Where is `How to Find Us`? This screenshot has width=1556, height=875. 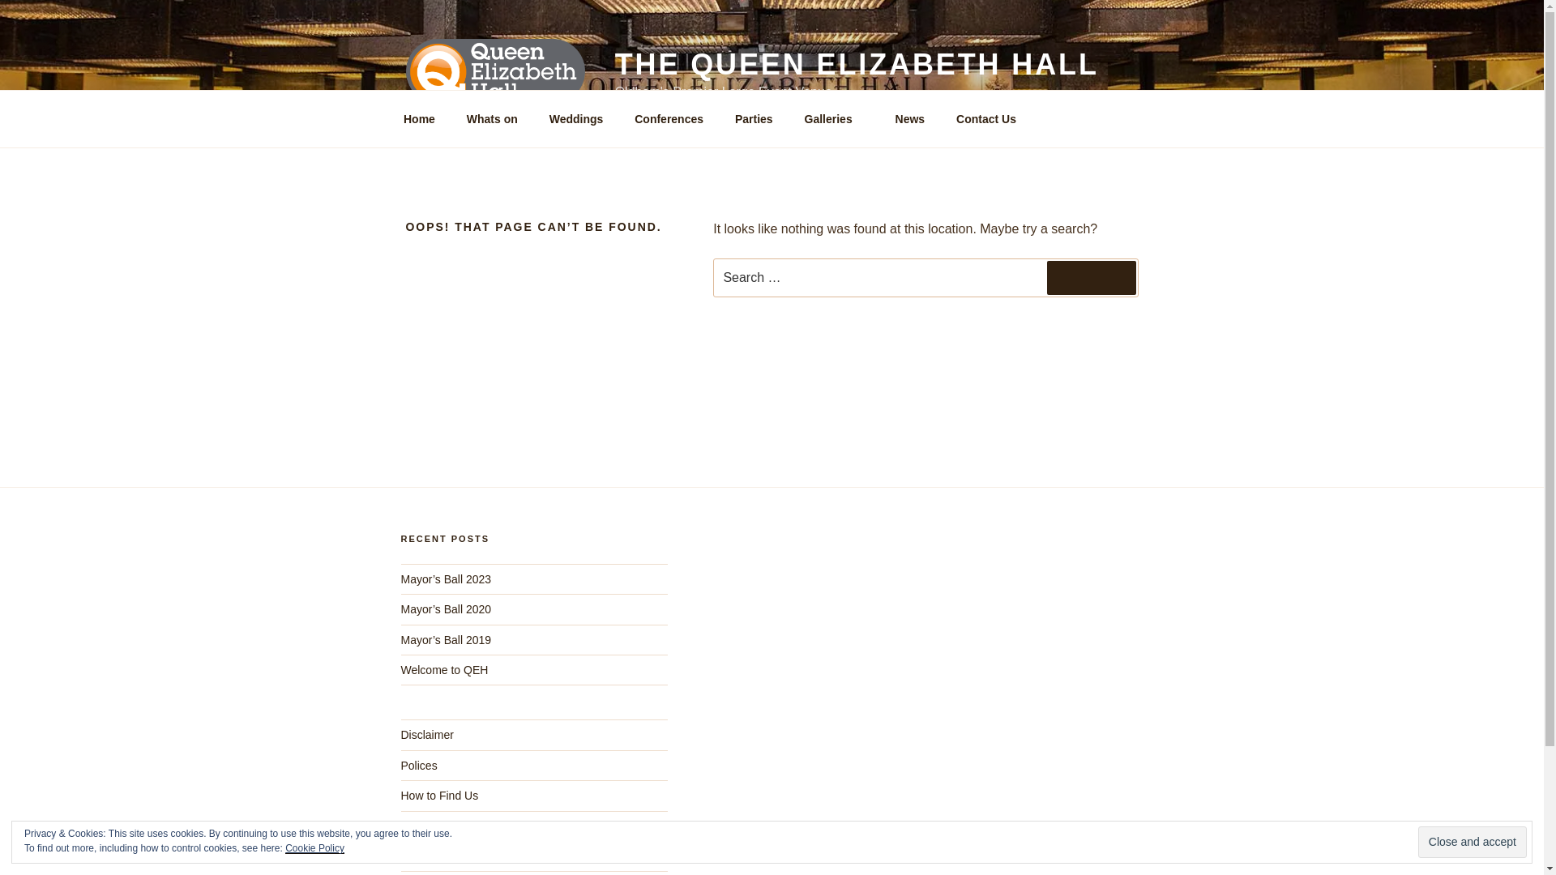
How to Find Us is located at coordinates (438, 796).